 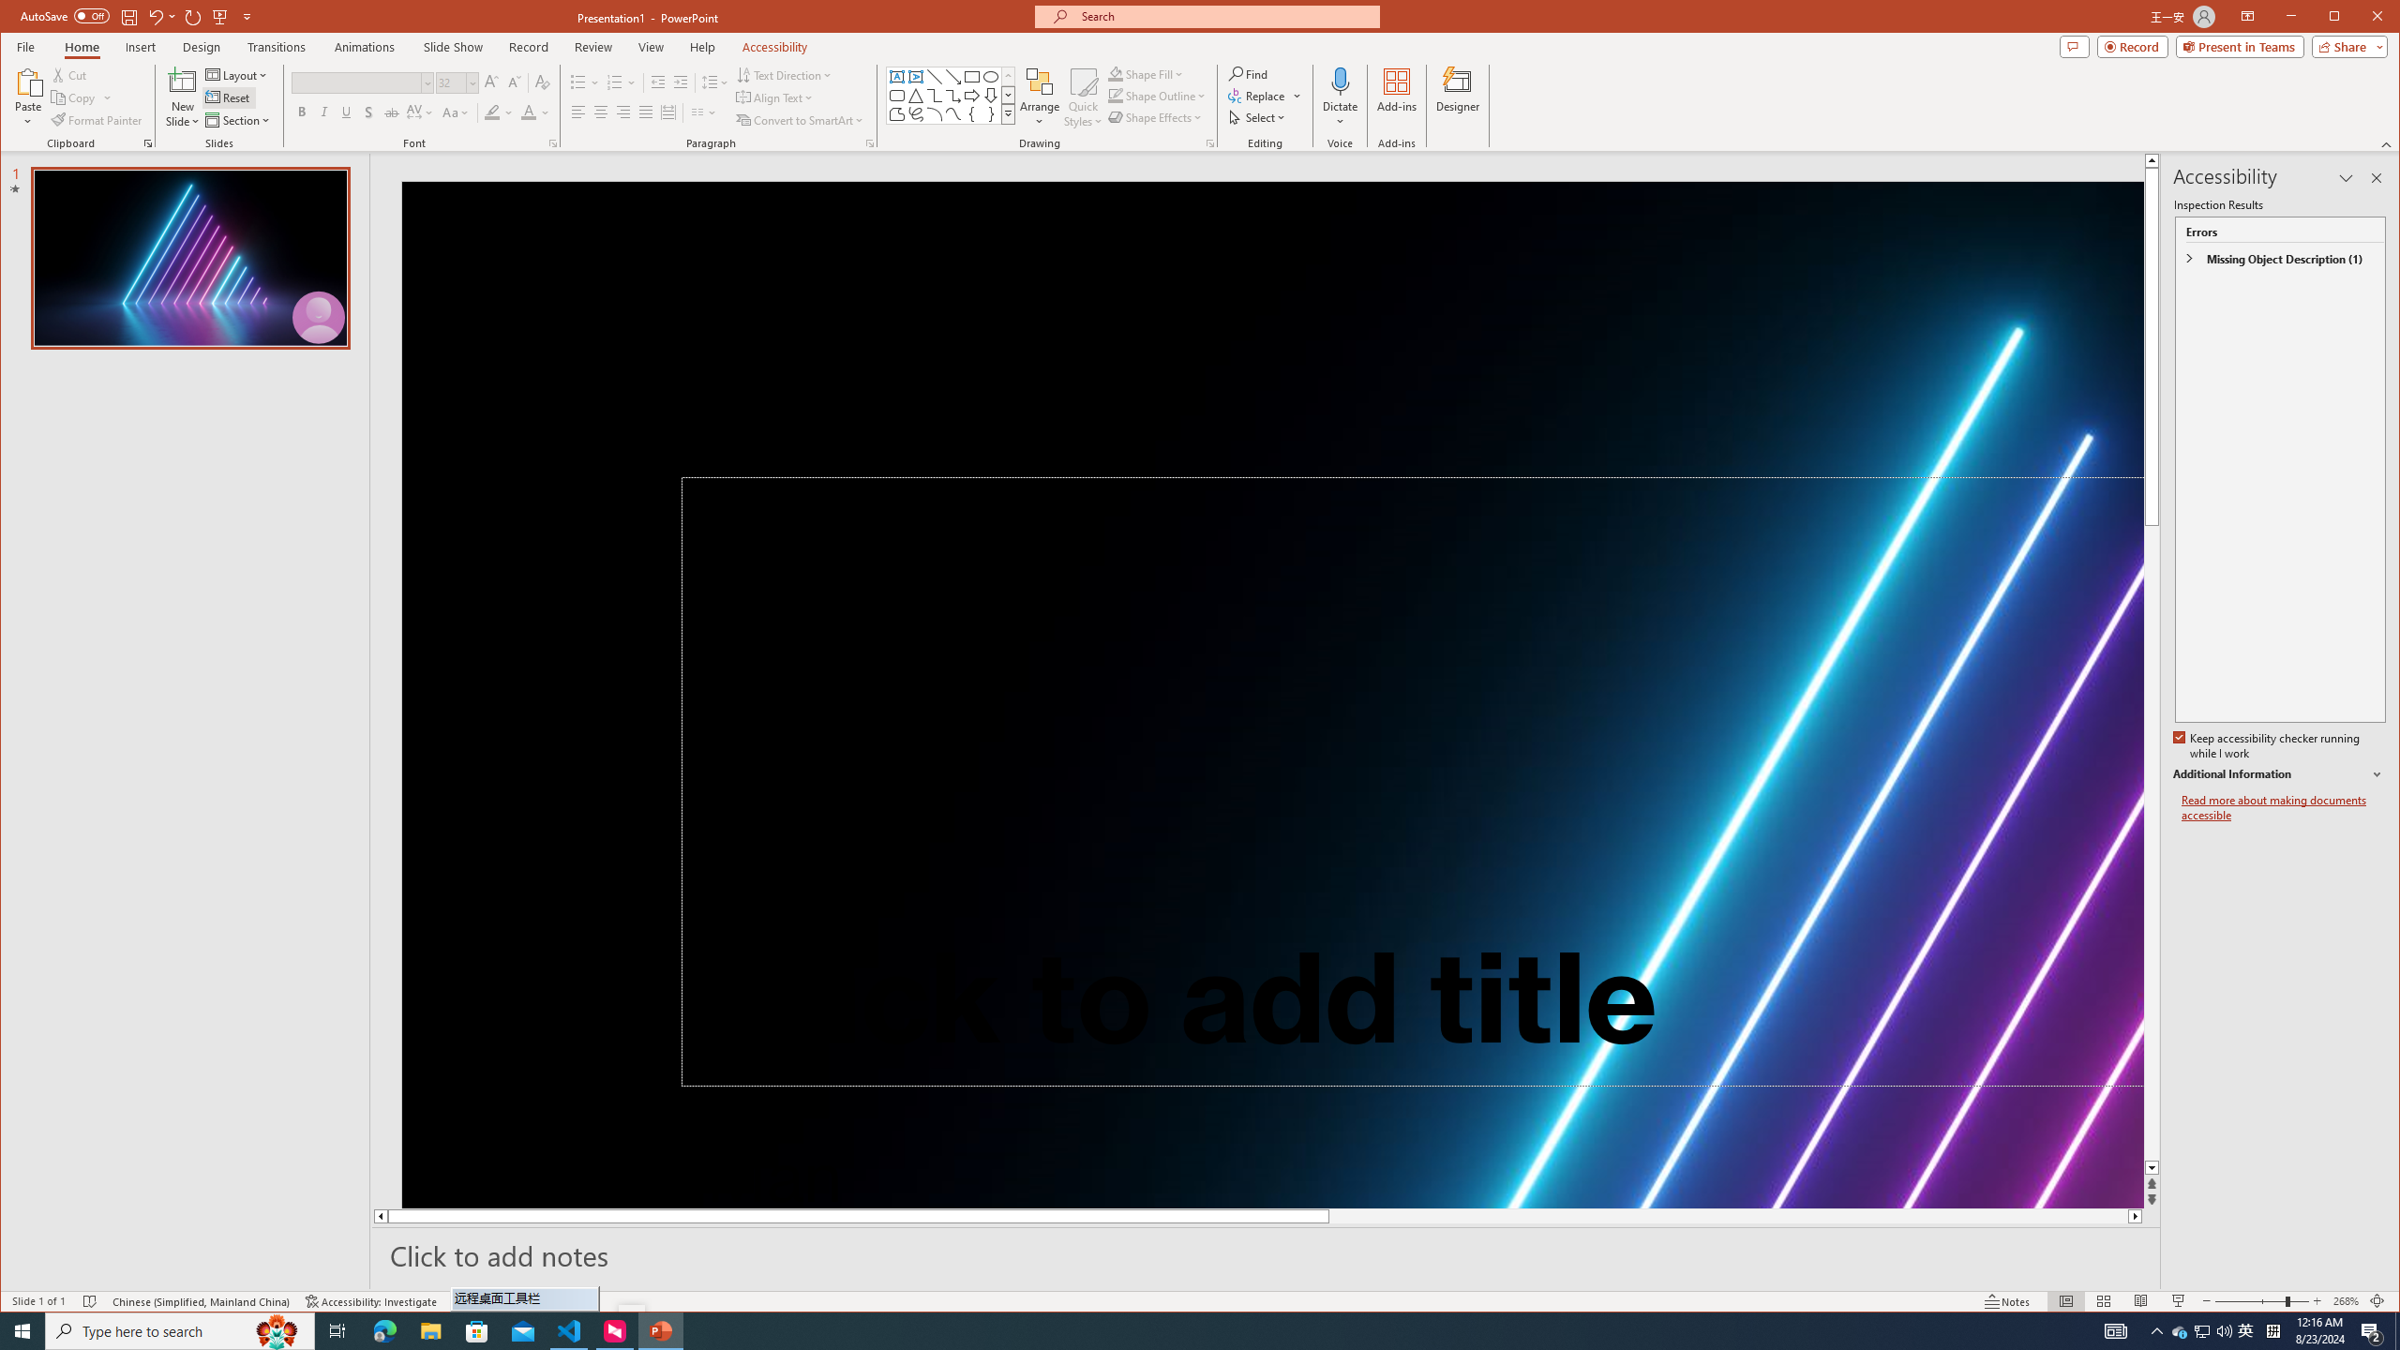 I want to click on Shape Fill Orange, Accent 2, so click(x=1116, y=73).